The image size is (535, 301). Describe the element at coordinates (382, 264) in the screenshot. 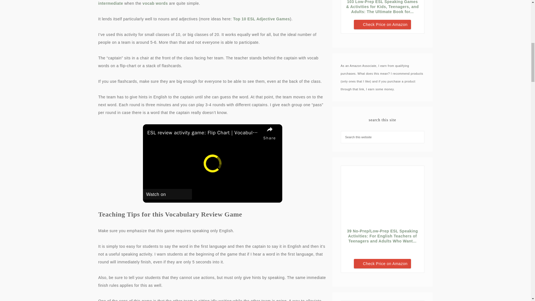

I see `Check Price on Amazon` at that location.